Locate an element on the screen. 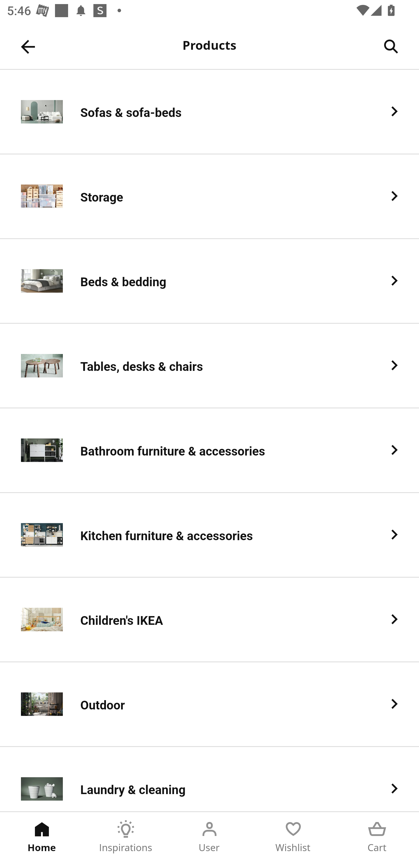 Image resolution: width=419 pixels, height=861 pixels. Laundry & cleaning is located at coordinates (210, 779).